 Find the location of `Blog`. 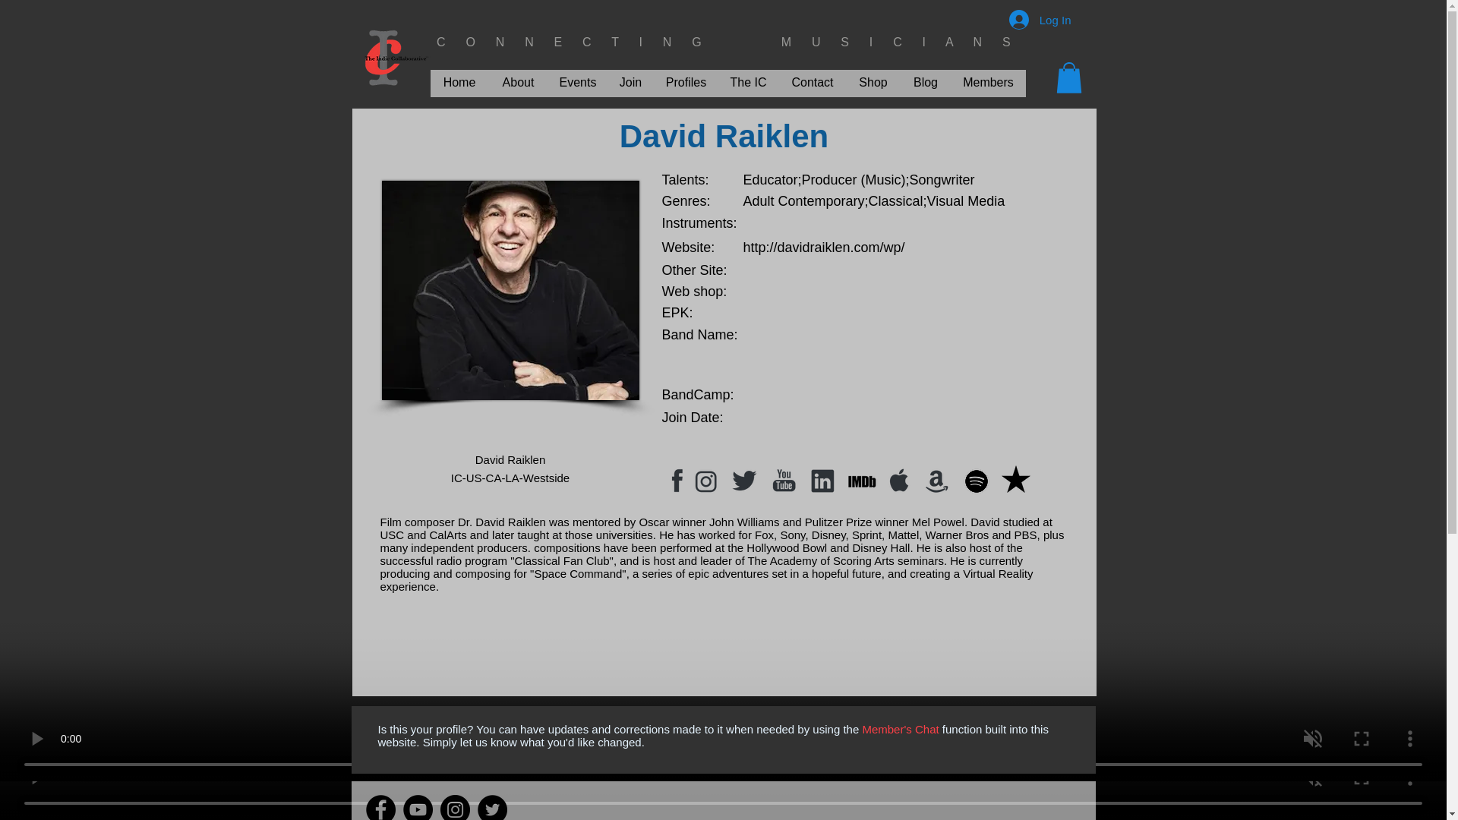

Blog is located at coordinates (926, 82).